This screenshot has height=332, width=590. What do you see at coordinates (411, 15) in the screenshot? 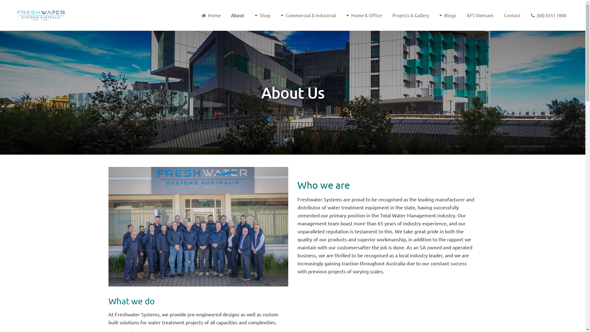
I see `Projects & Gallery` at bounding box center [411, 15].